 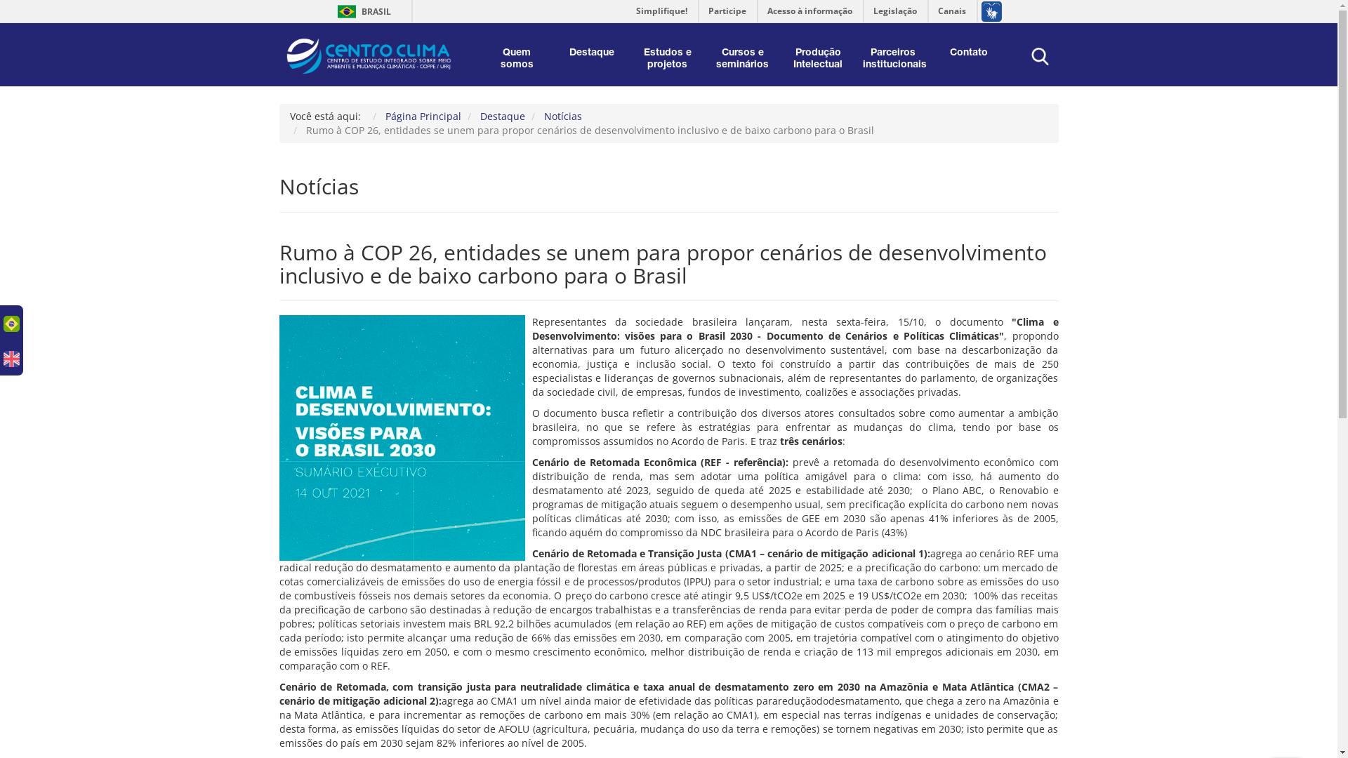 I want to click on Parceiros institucionais, so click(x=893, y=60).